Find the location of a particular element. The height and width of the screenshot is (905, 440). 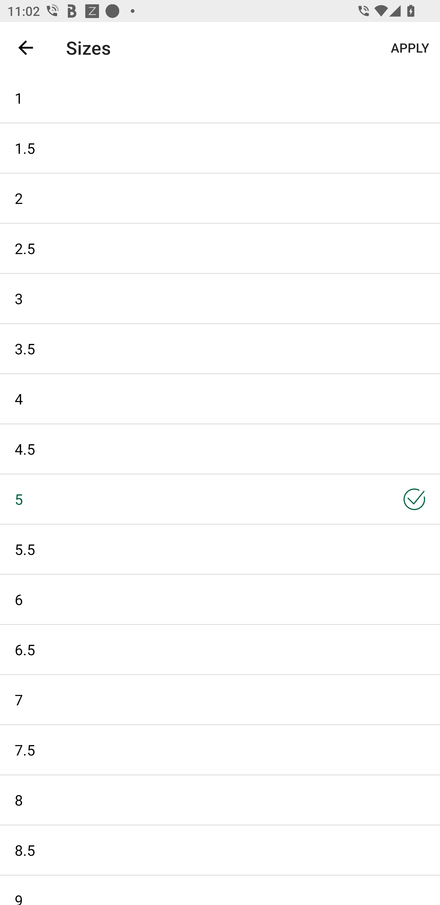

1.5 is located at coordinates (220, 148).